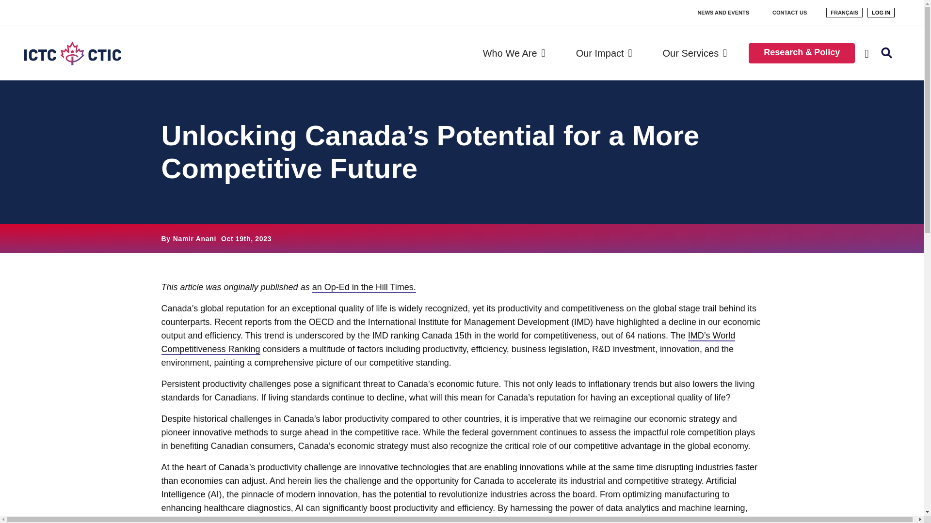  I want to click on LOG IN, so click(881, 12).